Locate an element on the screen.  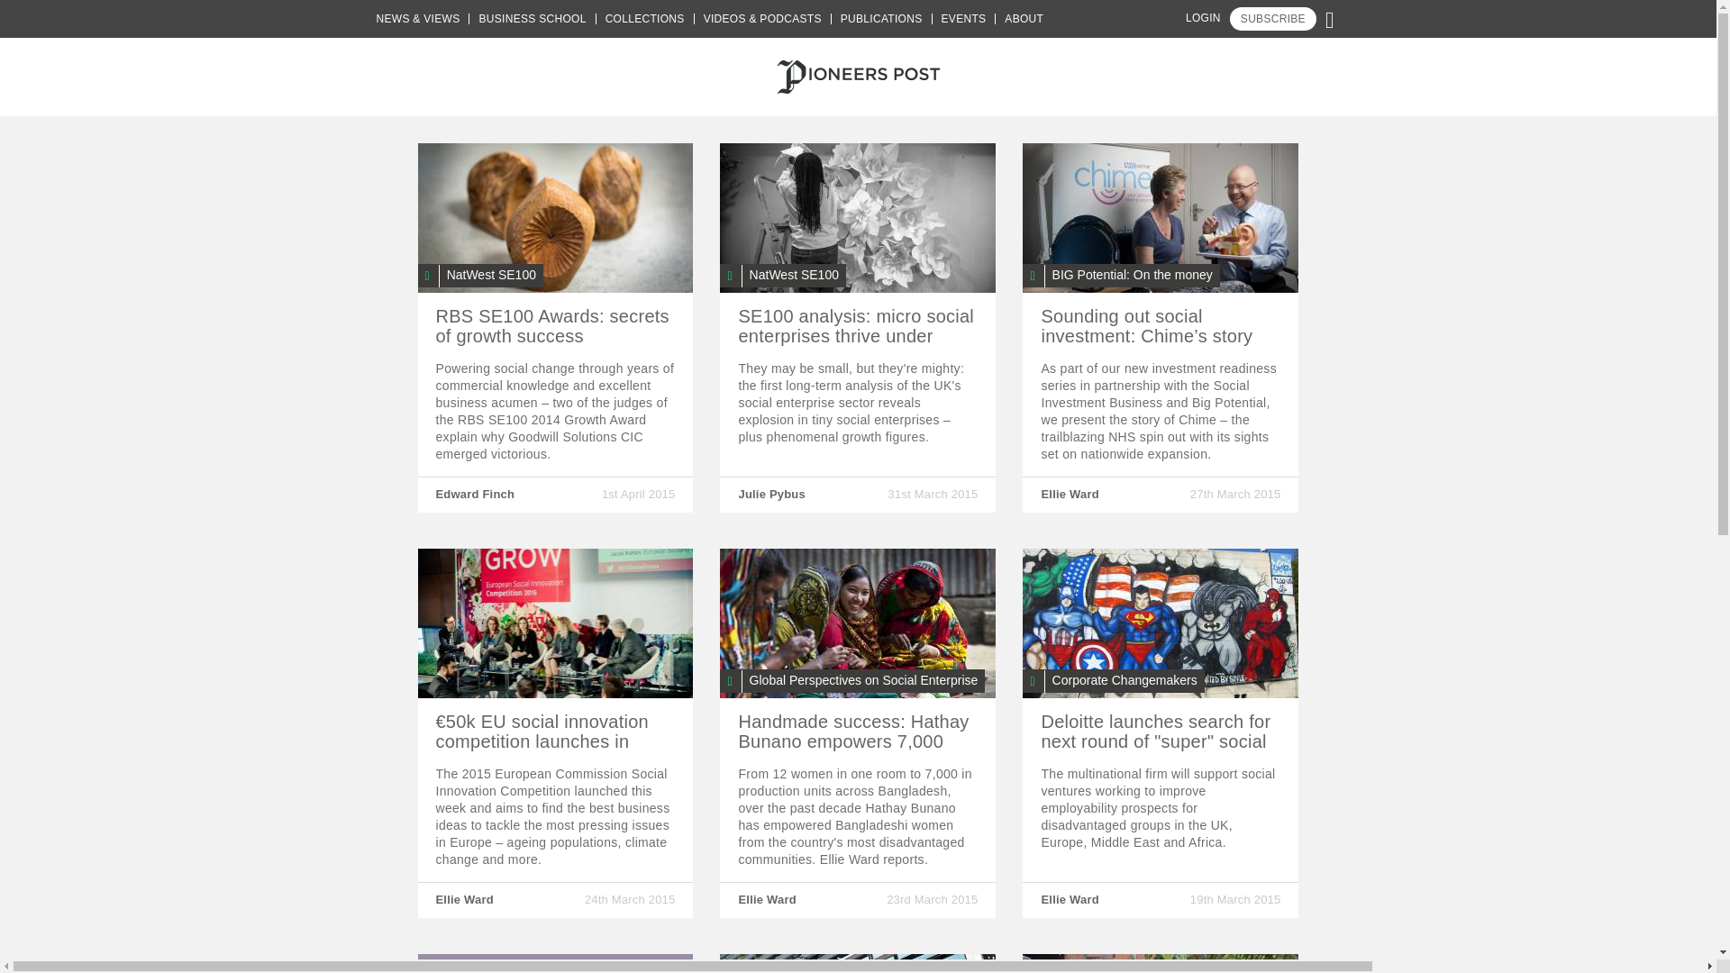
BIG Potential: On the money is located at coordinates (1121, 275).